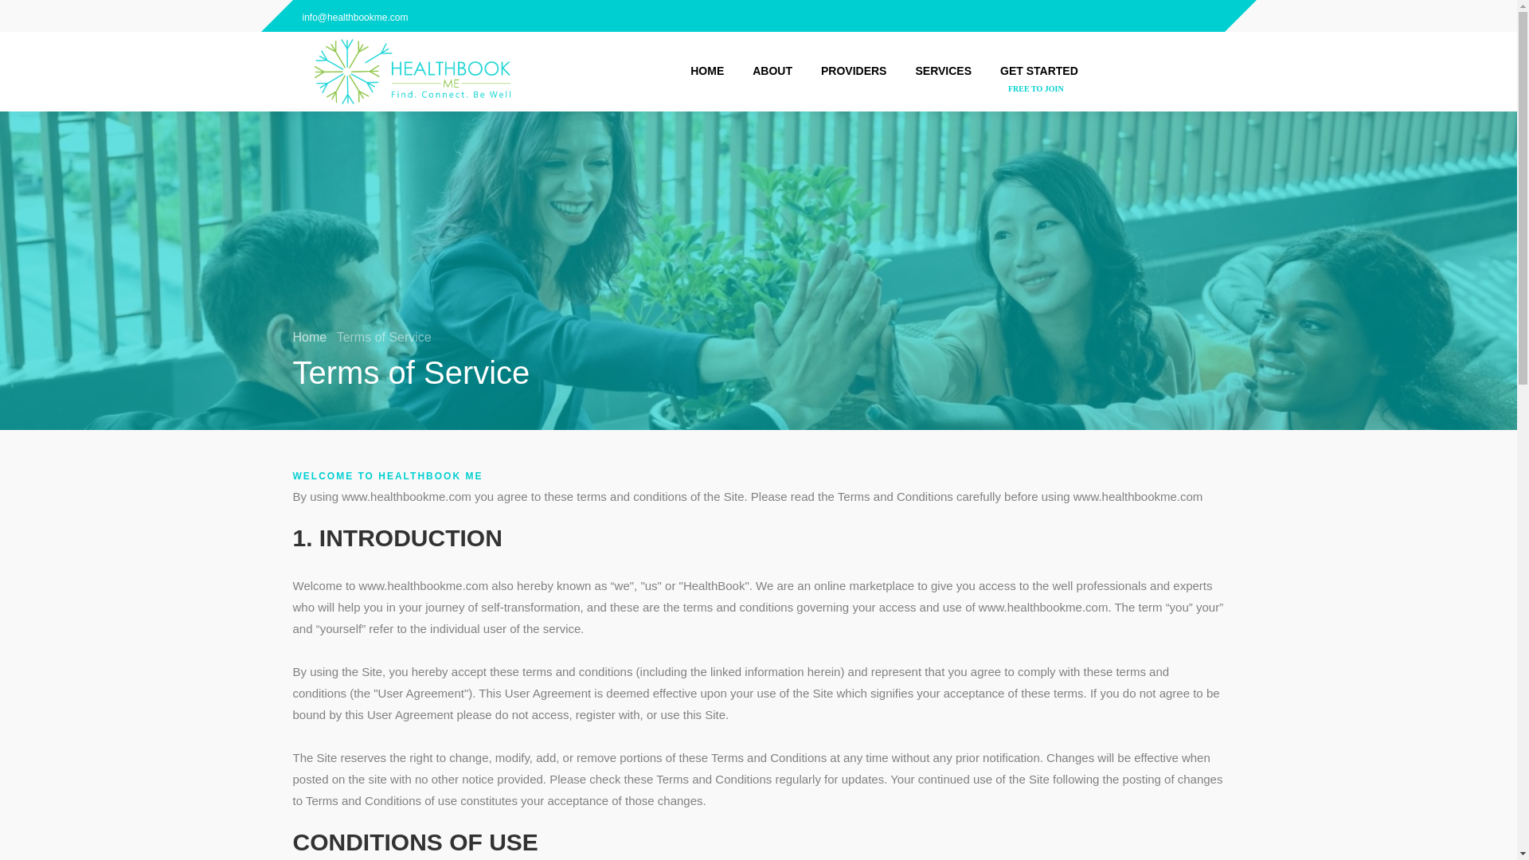  What do you see at coordinates (1175, 16) in the screenshot?
I see `Facebook` at bounding box center [1175, 16].